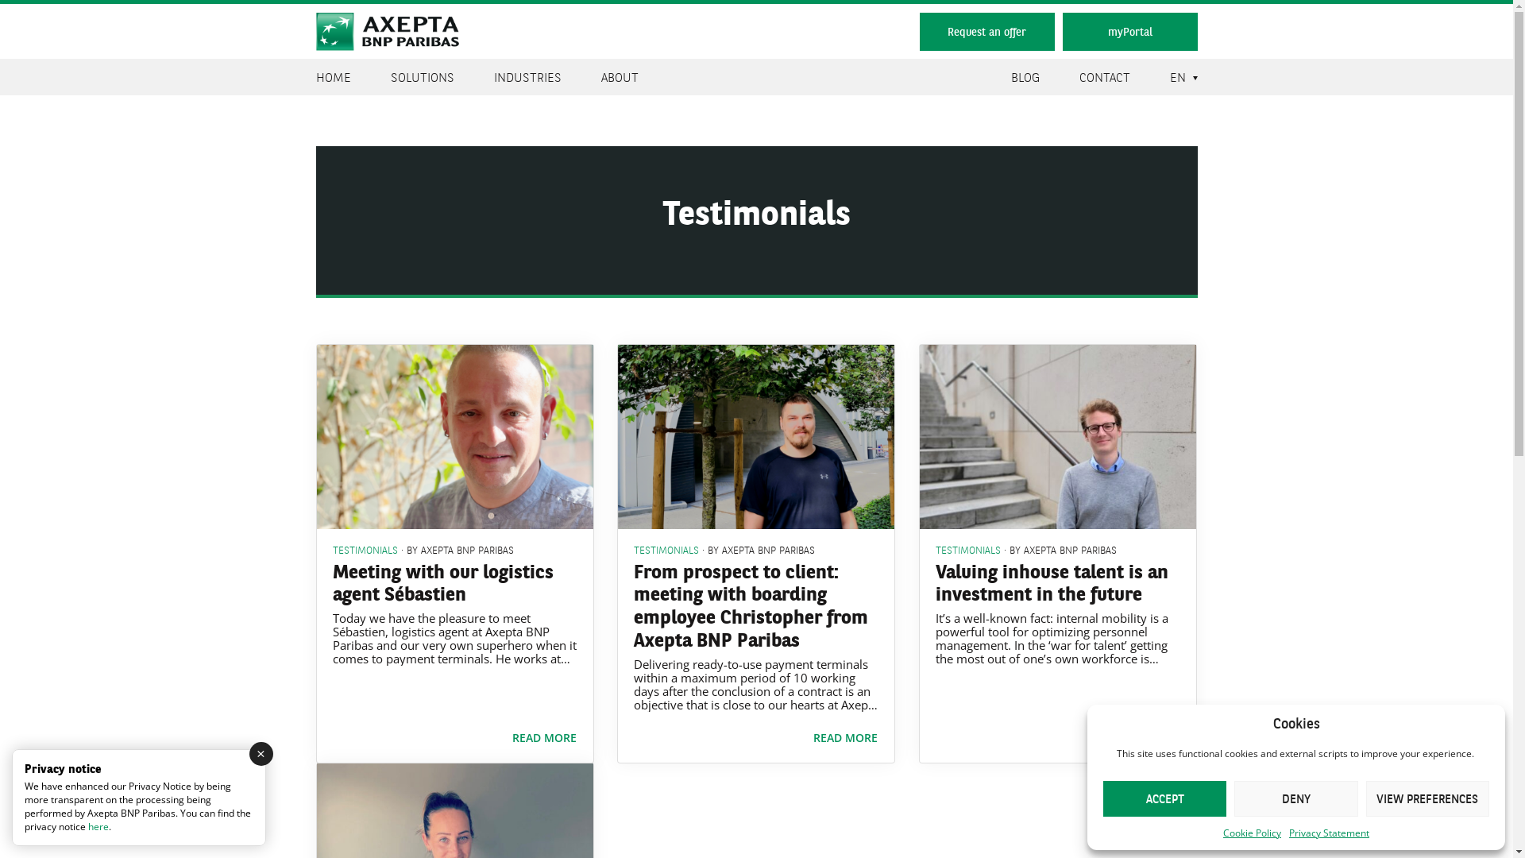  What do you see at coordinates (1177, 77) in the screenshot?
I see `EN` at bounding box center [1177, 77].